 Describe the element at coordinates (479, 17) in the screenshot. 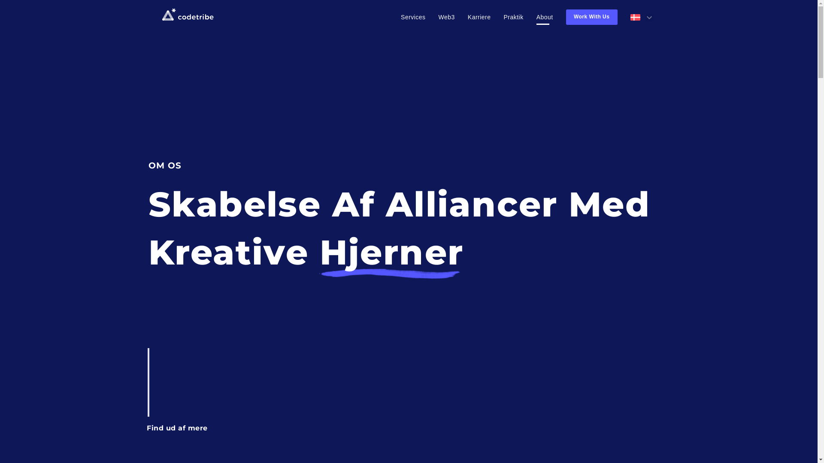

I see `Karriere` at that location.